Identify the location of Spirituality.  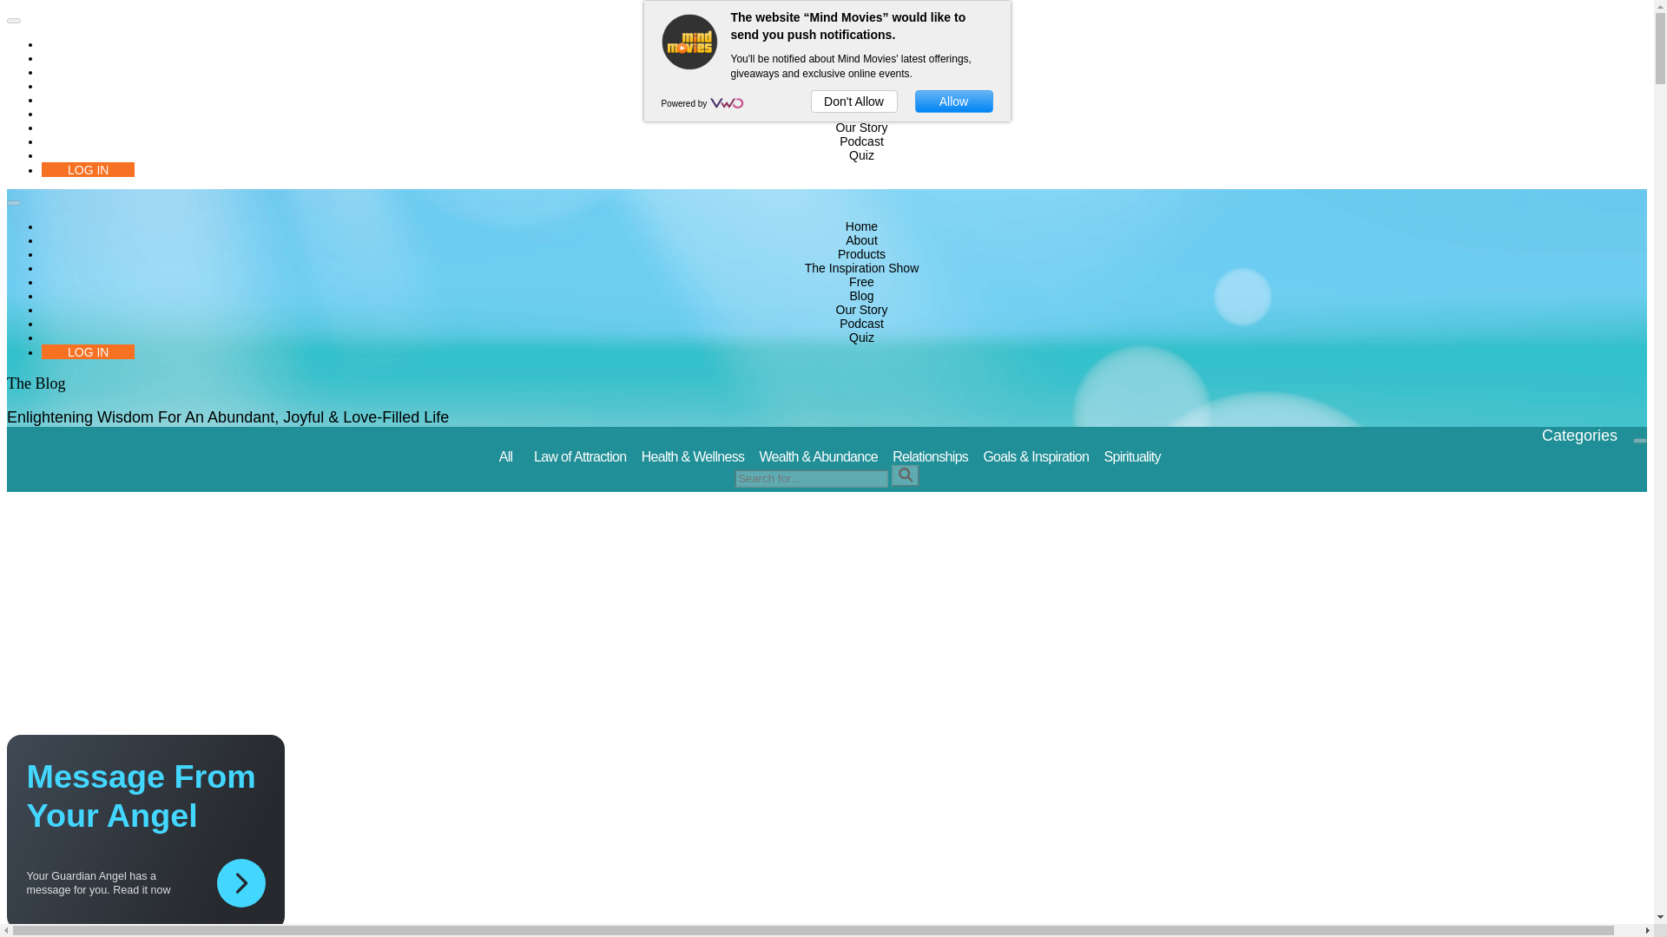
(1132, 456).